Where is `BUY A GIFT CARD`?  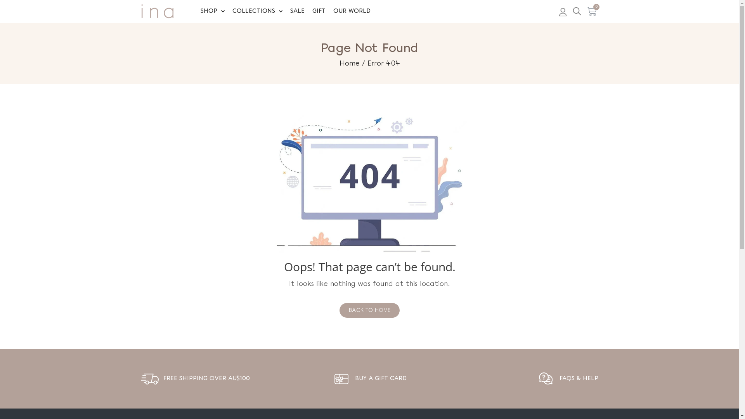 BUY A GIFT CARD is located at coordinates (381, 379).